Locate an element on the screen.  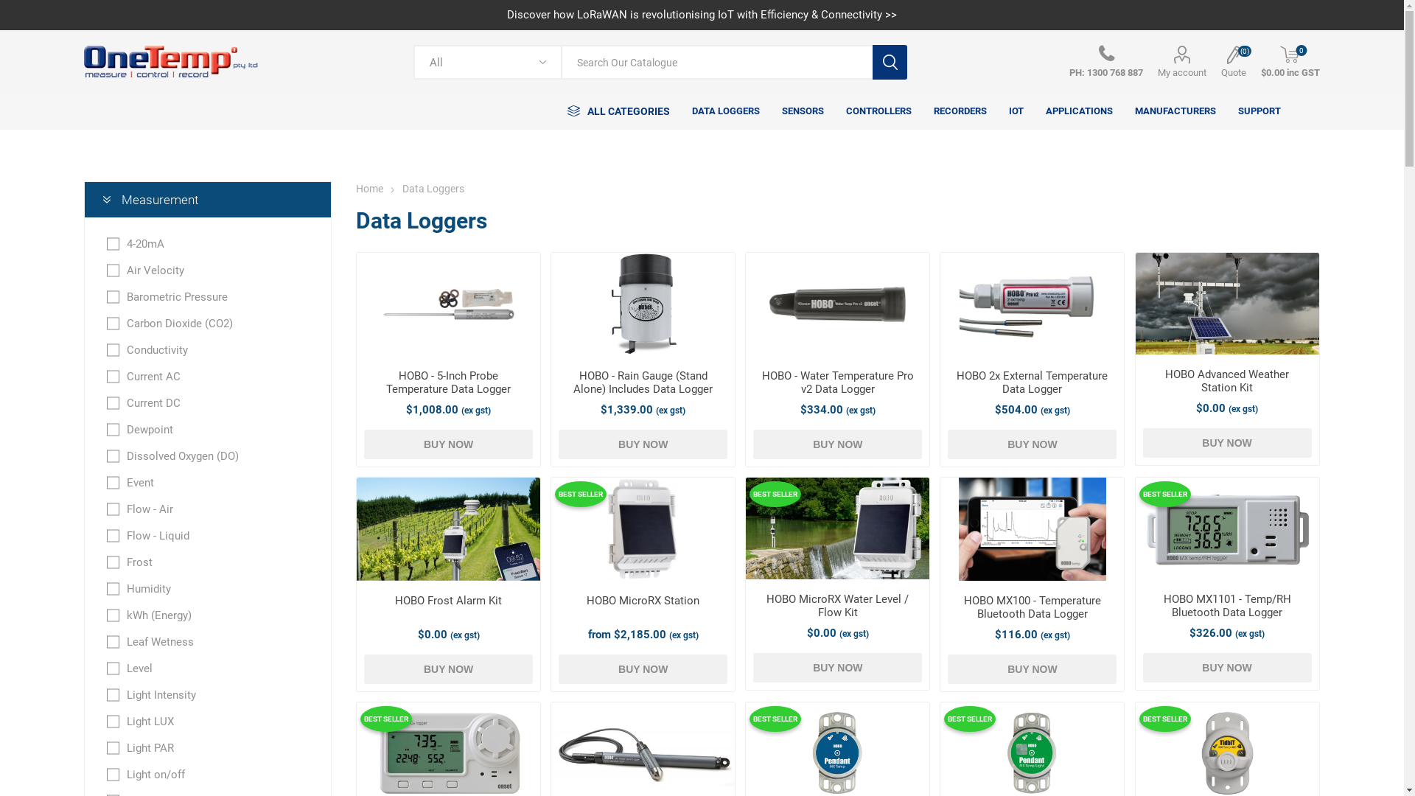
Buy Now is located at coordinates (448, 669).